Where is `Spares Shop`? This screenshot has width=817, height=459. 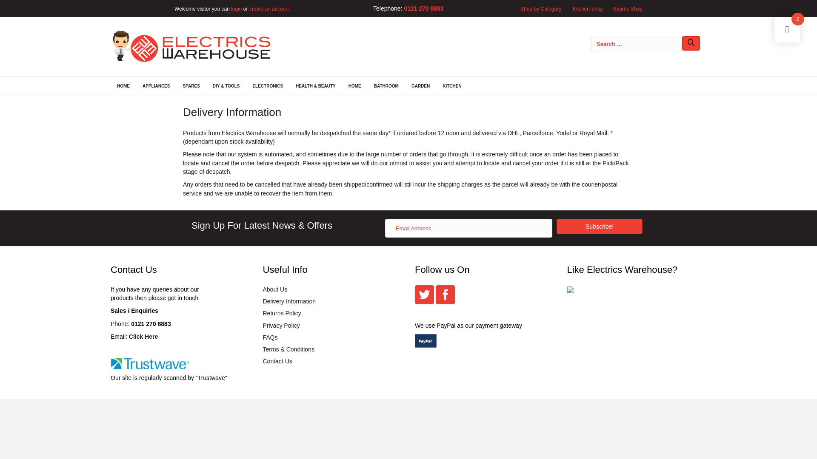
Spares Shop is located at coordinates (626, 9).